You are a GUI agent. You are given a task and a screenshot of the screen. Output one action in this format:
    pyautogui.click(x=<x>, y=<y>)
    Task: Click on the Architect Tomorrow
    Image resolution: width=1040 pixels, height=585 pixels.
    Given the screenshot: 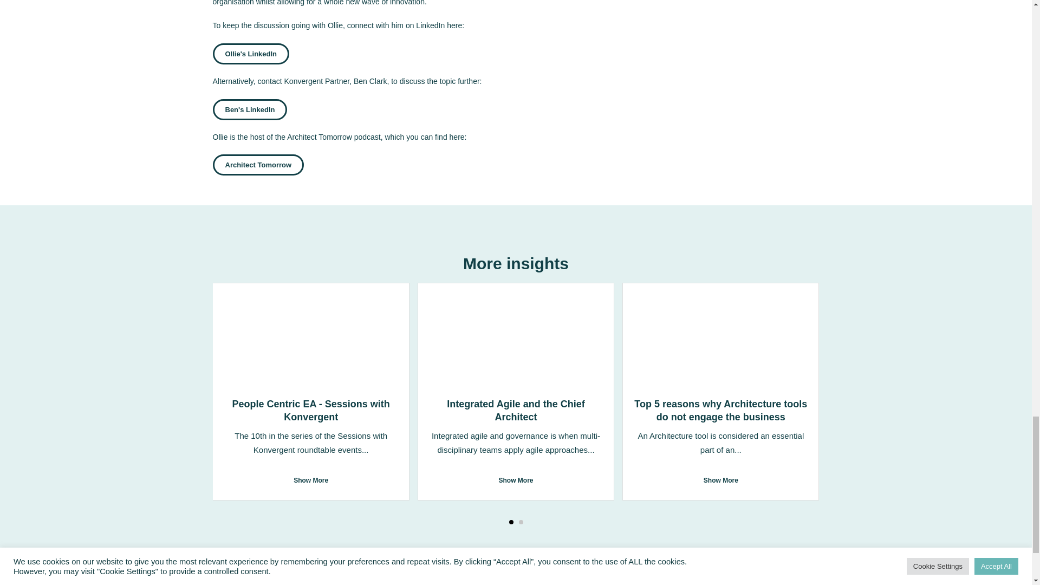 What is the action you would take?
    pyautogui.click(x=258, y=165)
    